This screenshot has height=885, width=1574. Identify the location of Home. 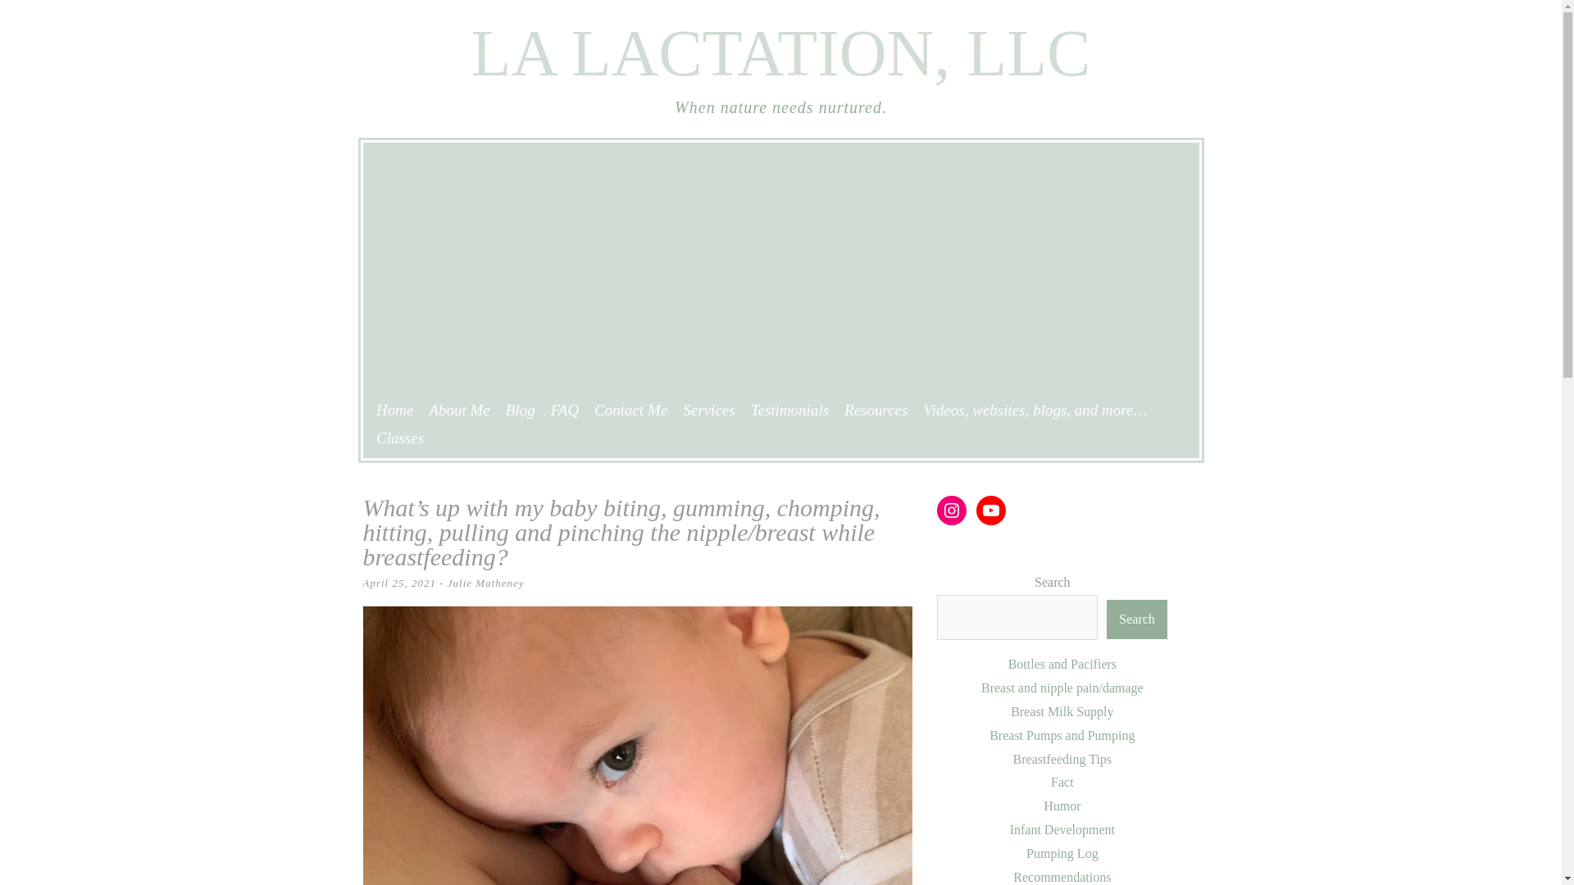
(393, 410).